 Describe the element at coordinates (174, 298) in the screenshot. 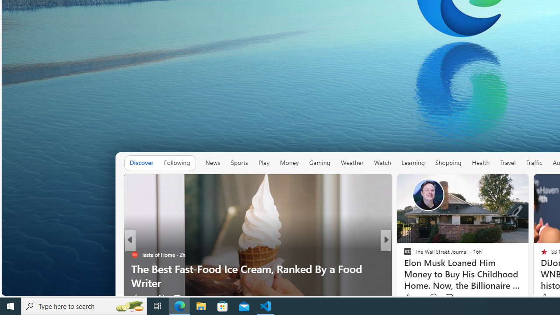

I see `View comments 29 Comment` at that location.